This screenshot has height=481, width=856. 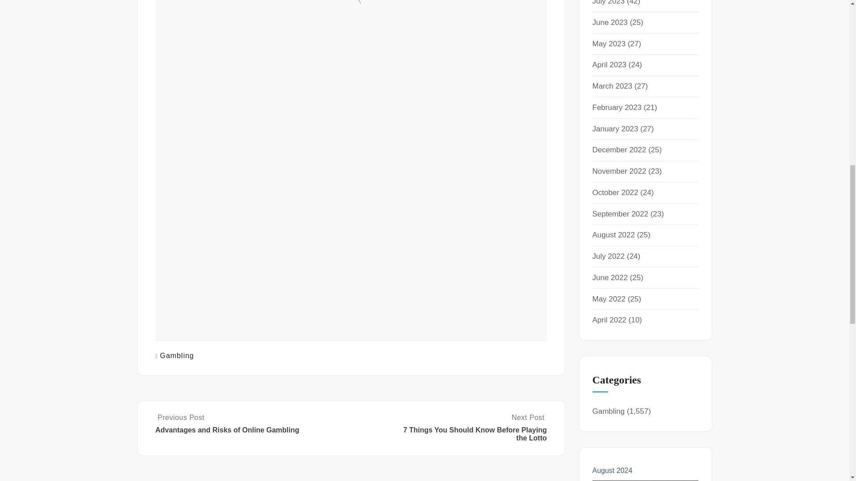 What do you see at coordinates (609, 44) in the screenshot?
I see `May 2023` at bounding box center [609, 44].